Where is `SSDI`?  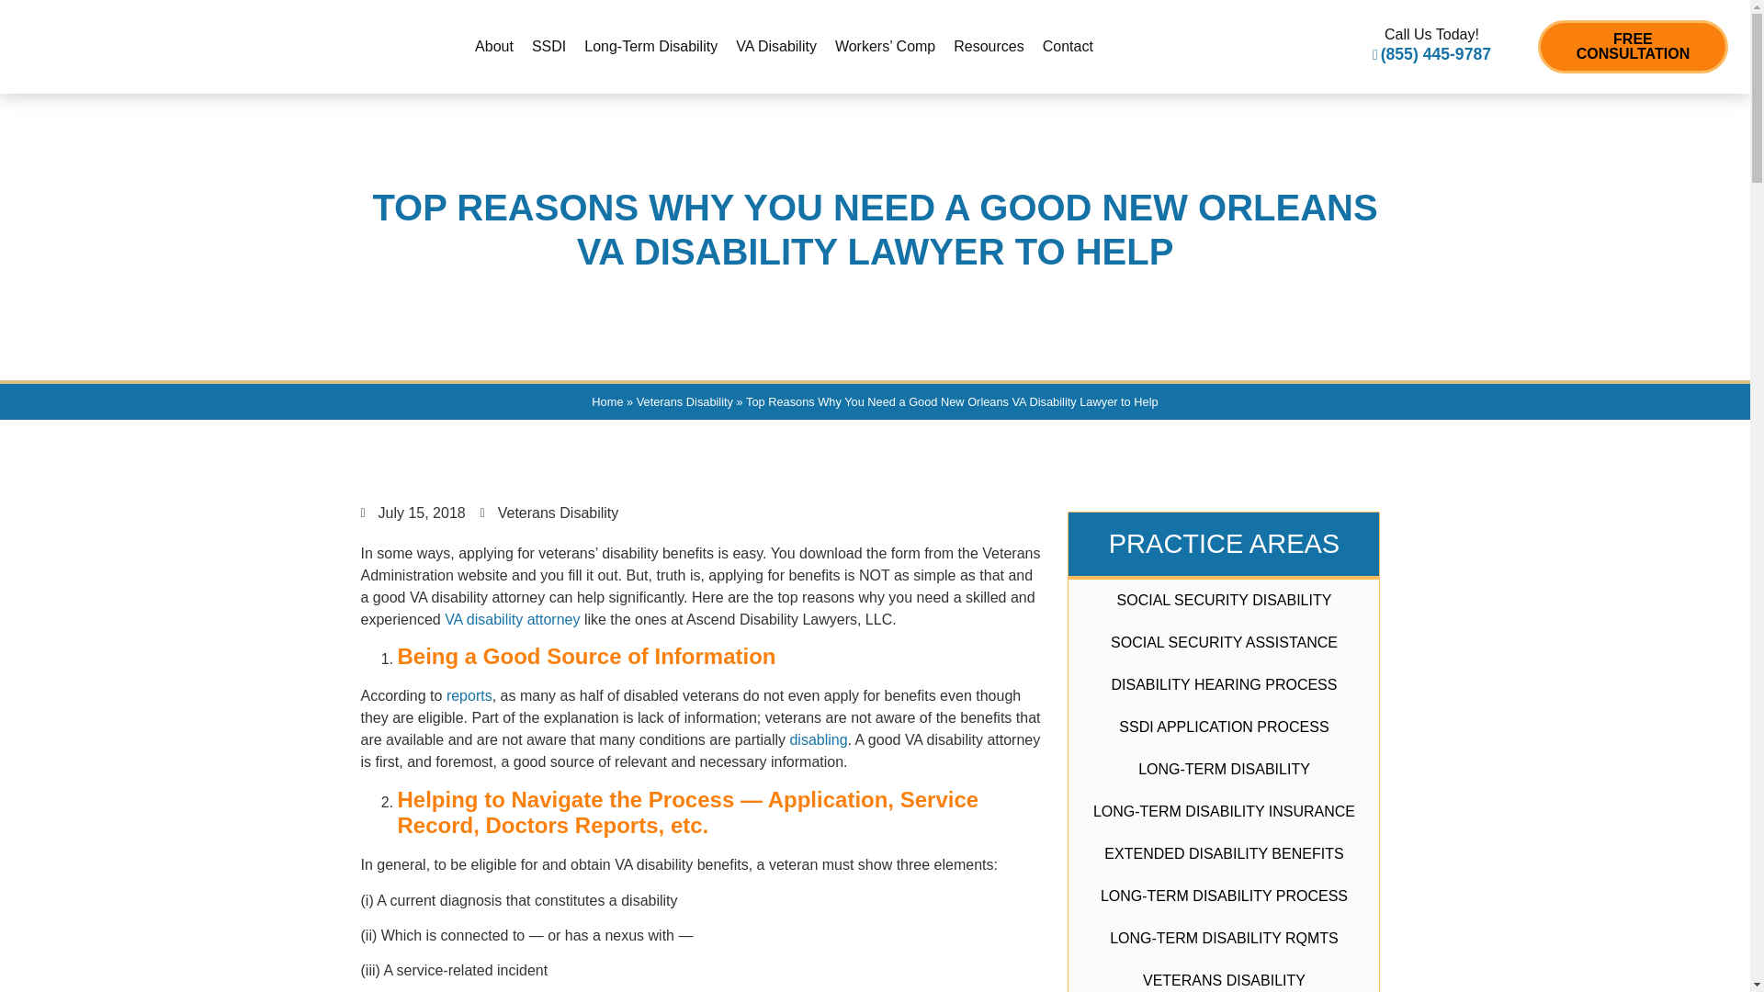
SSDI is located at coordinates (548, 46).